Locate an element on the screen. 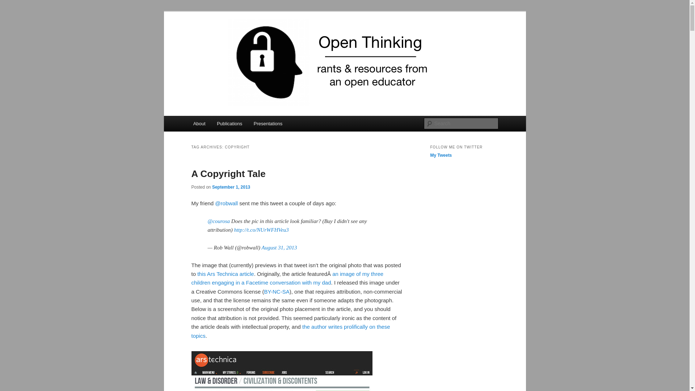 Image resolution: width=695 pixels, height=391 pixels. this Ars Technica article is located at coordinates (225, 274).